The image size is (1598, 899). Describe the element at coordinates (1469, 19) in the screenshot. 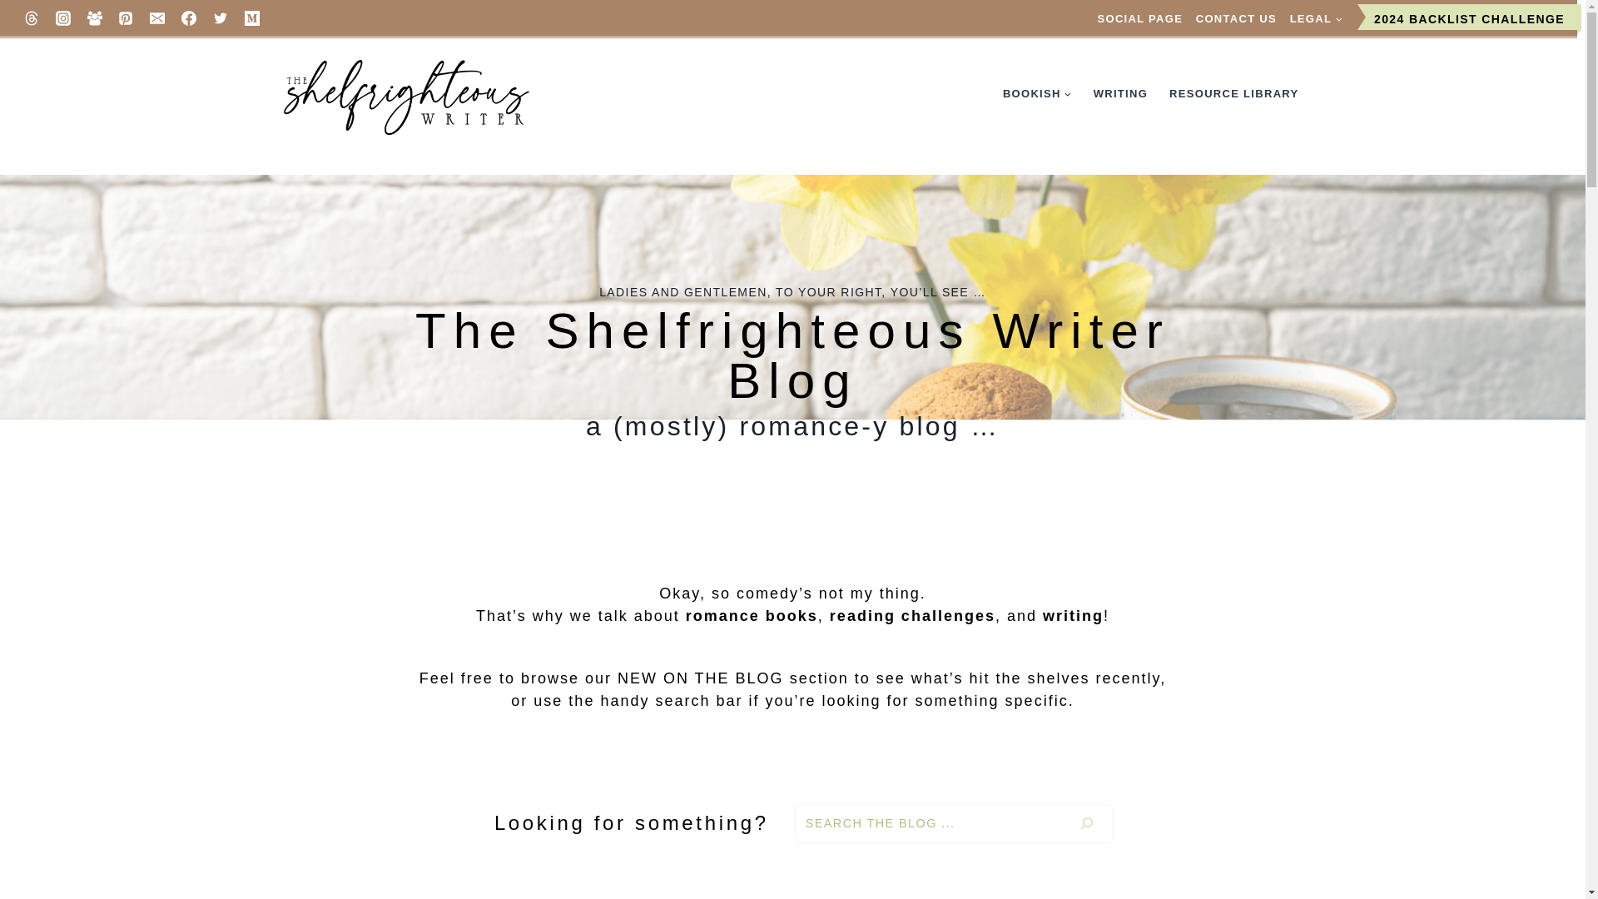

I see `2024 BACKLIST CHALLENGE` at that location.